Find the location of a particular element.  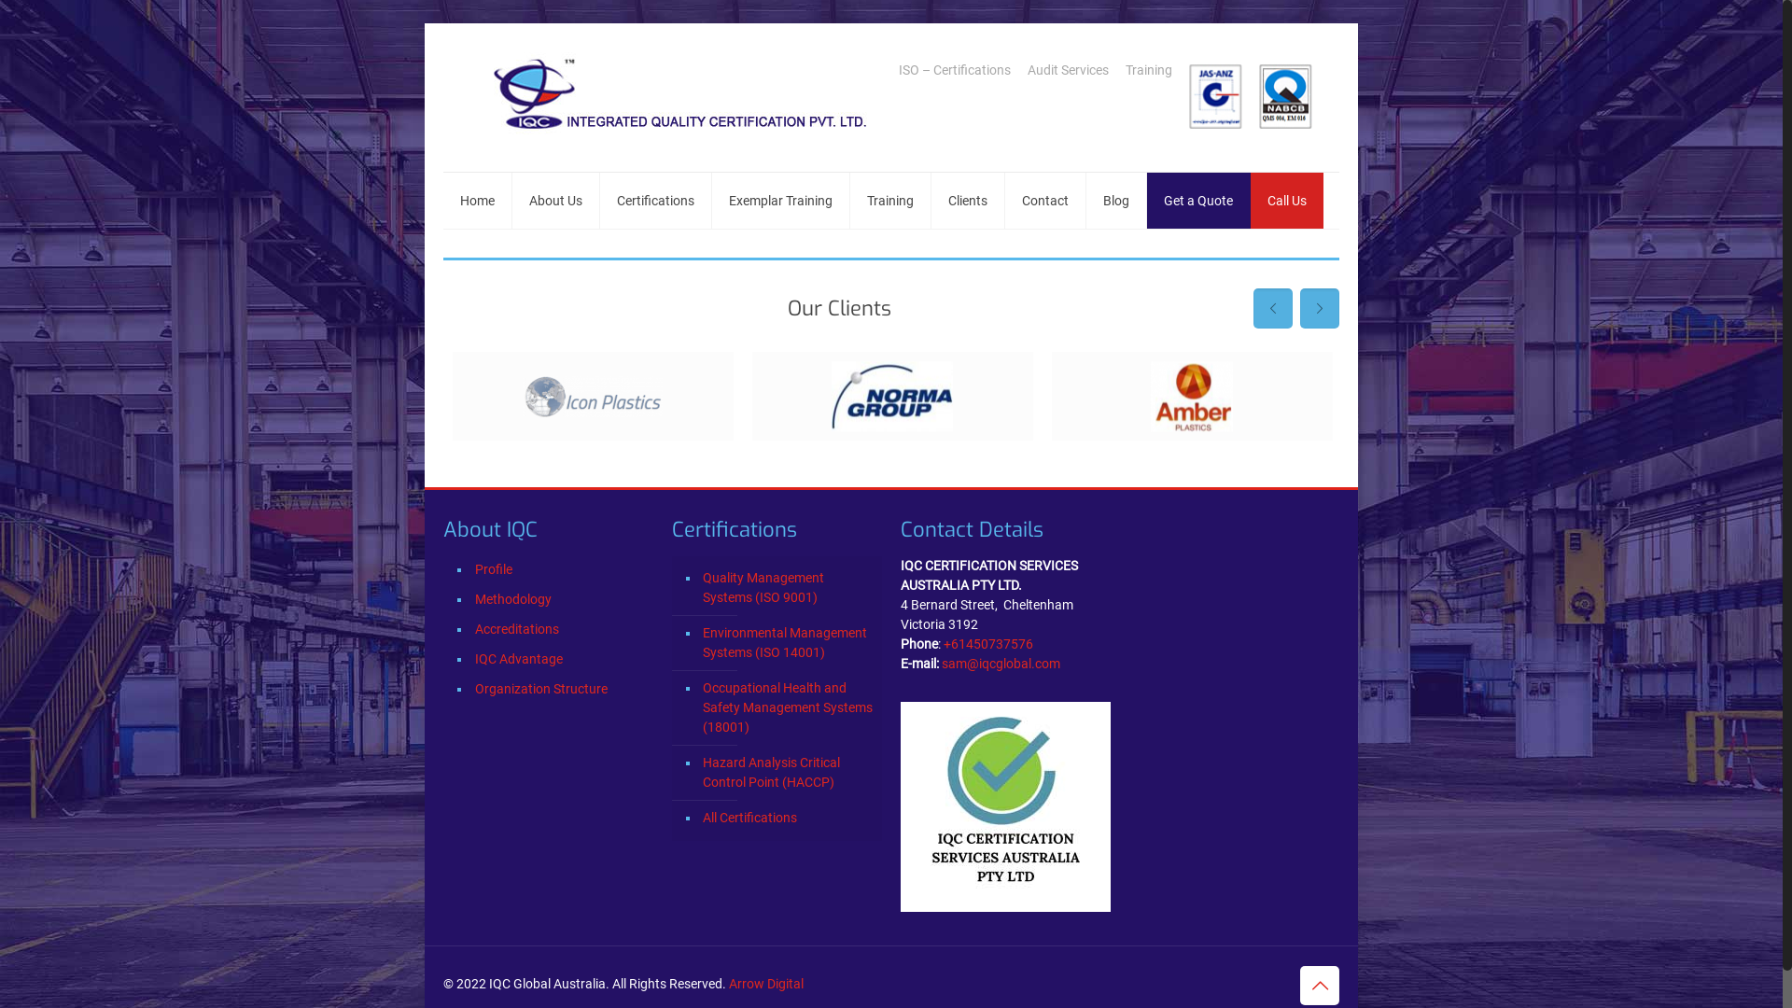

IQC Global Australia is located at coordinates (668, 97).